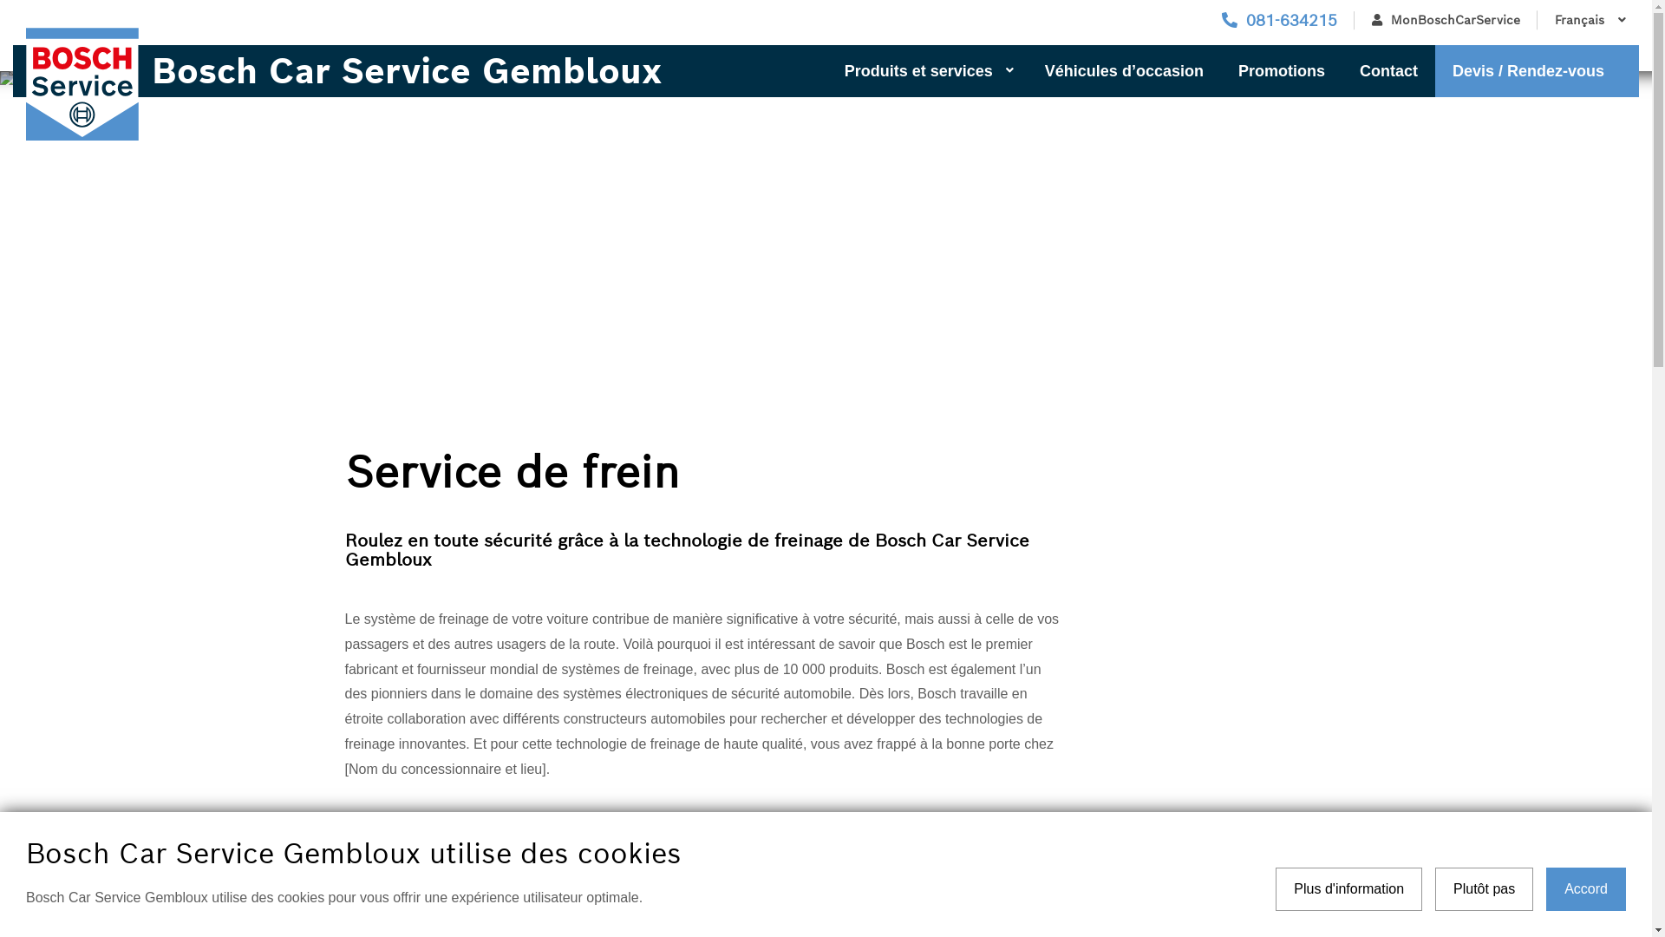  What do you see at coordinates (1282, 71) in the screenshot?
I see `Promotions` at bounding box center [1282, 71].